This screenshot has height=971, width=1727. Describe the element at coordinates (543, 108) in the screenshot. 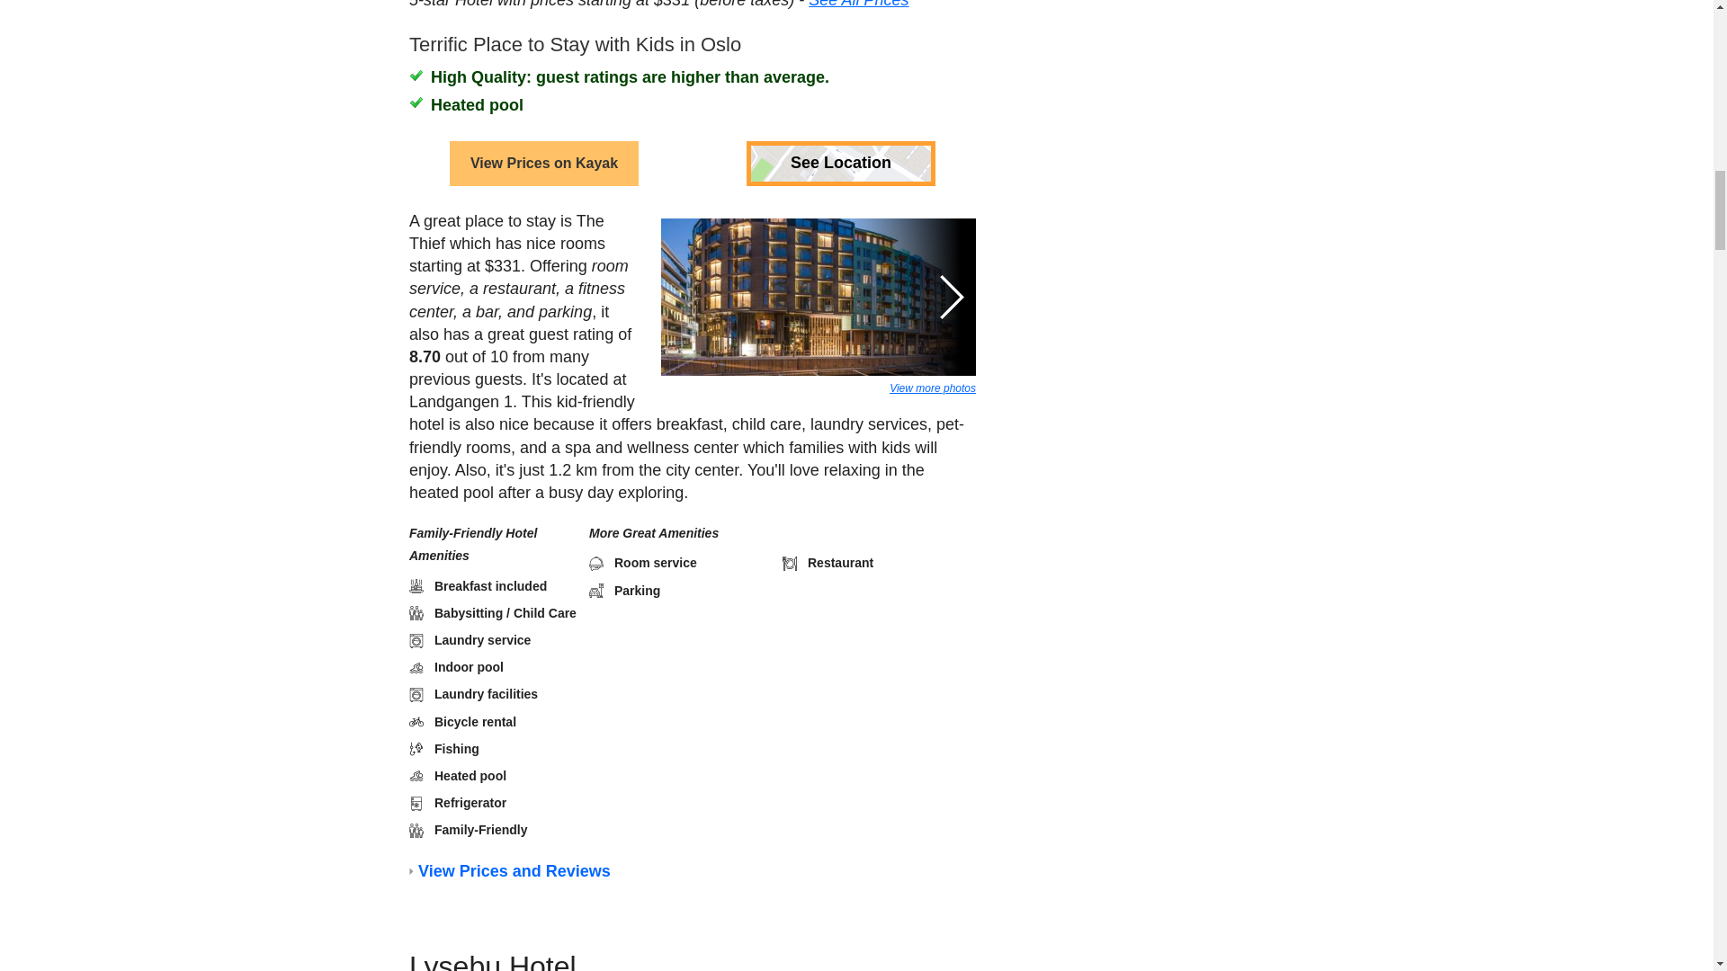

I see `View Prices on Kayak` at that location.